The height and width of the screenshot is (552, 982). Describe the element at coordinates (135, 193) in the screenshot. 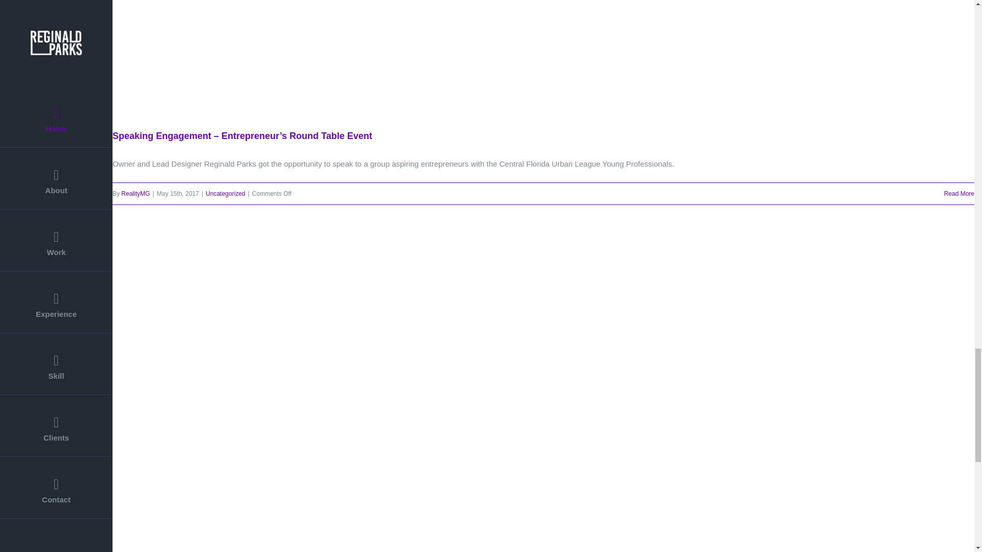

I see `Posts by RealityMG` at that location.